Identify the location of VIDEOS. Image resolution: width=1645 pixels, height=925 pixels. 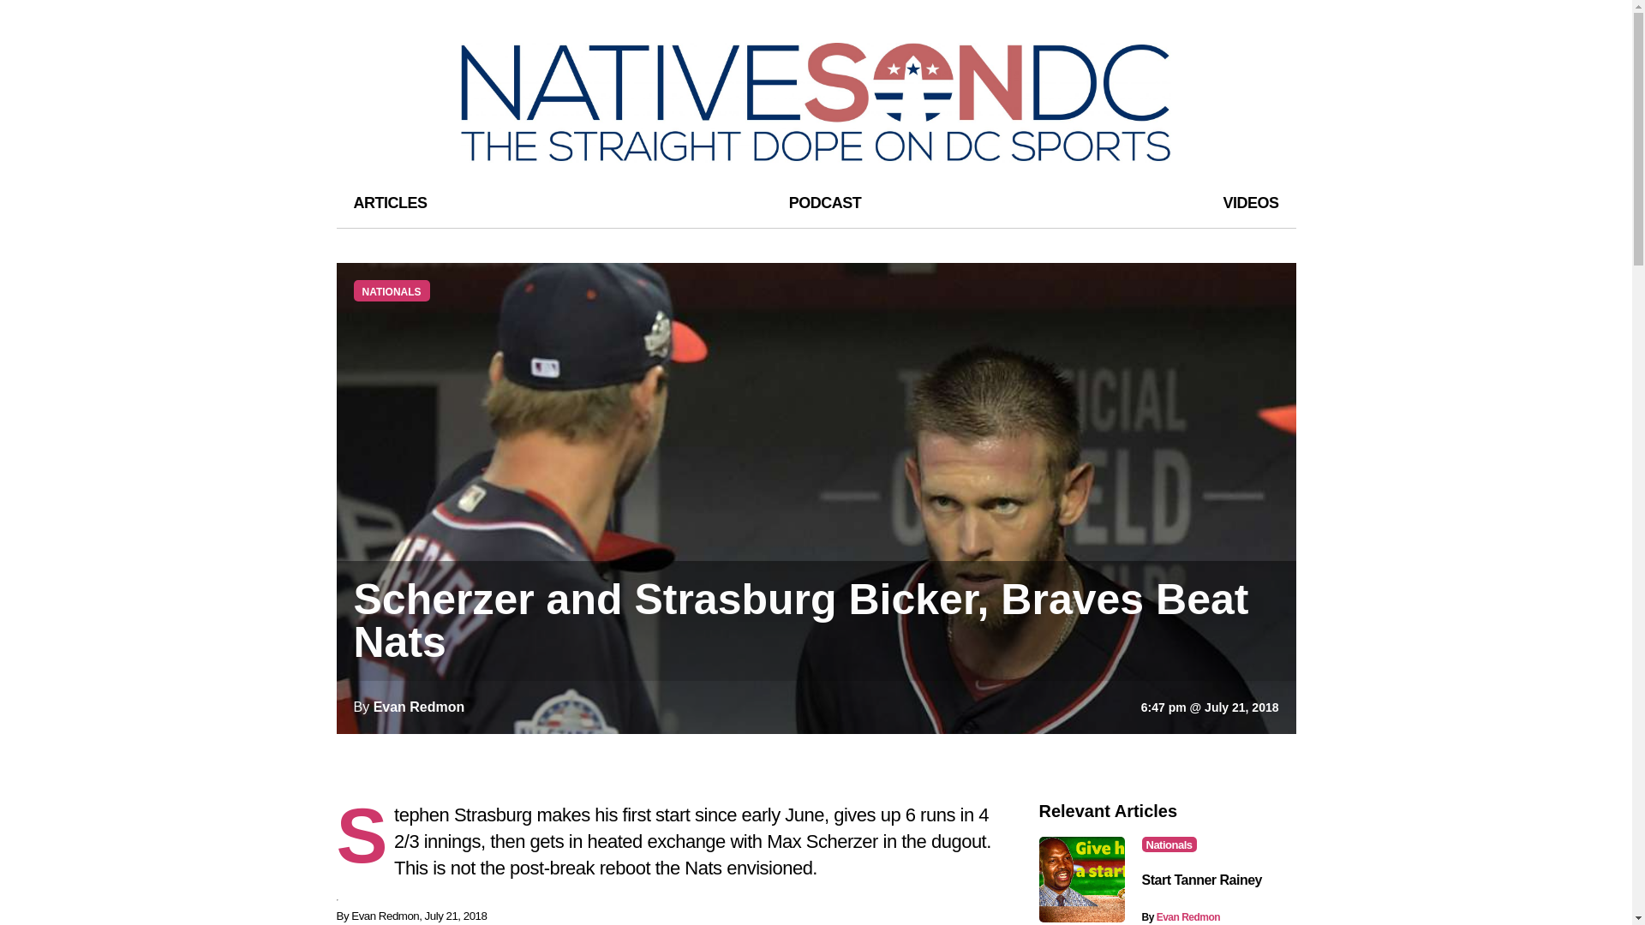
(1249, 202).